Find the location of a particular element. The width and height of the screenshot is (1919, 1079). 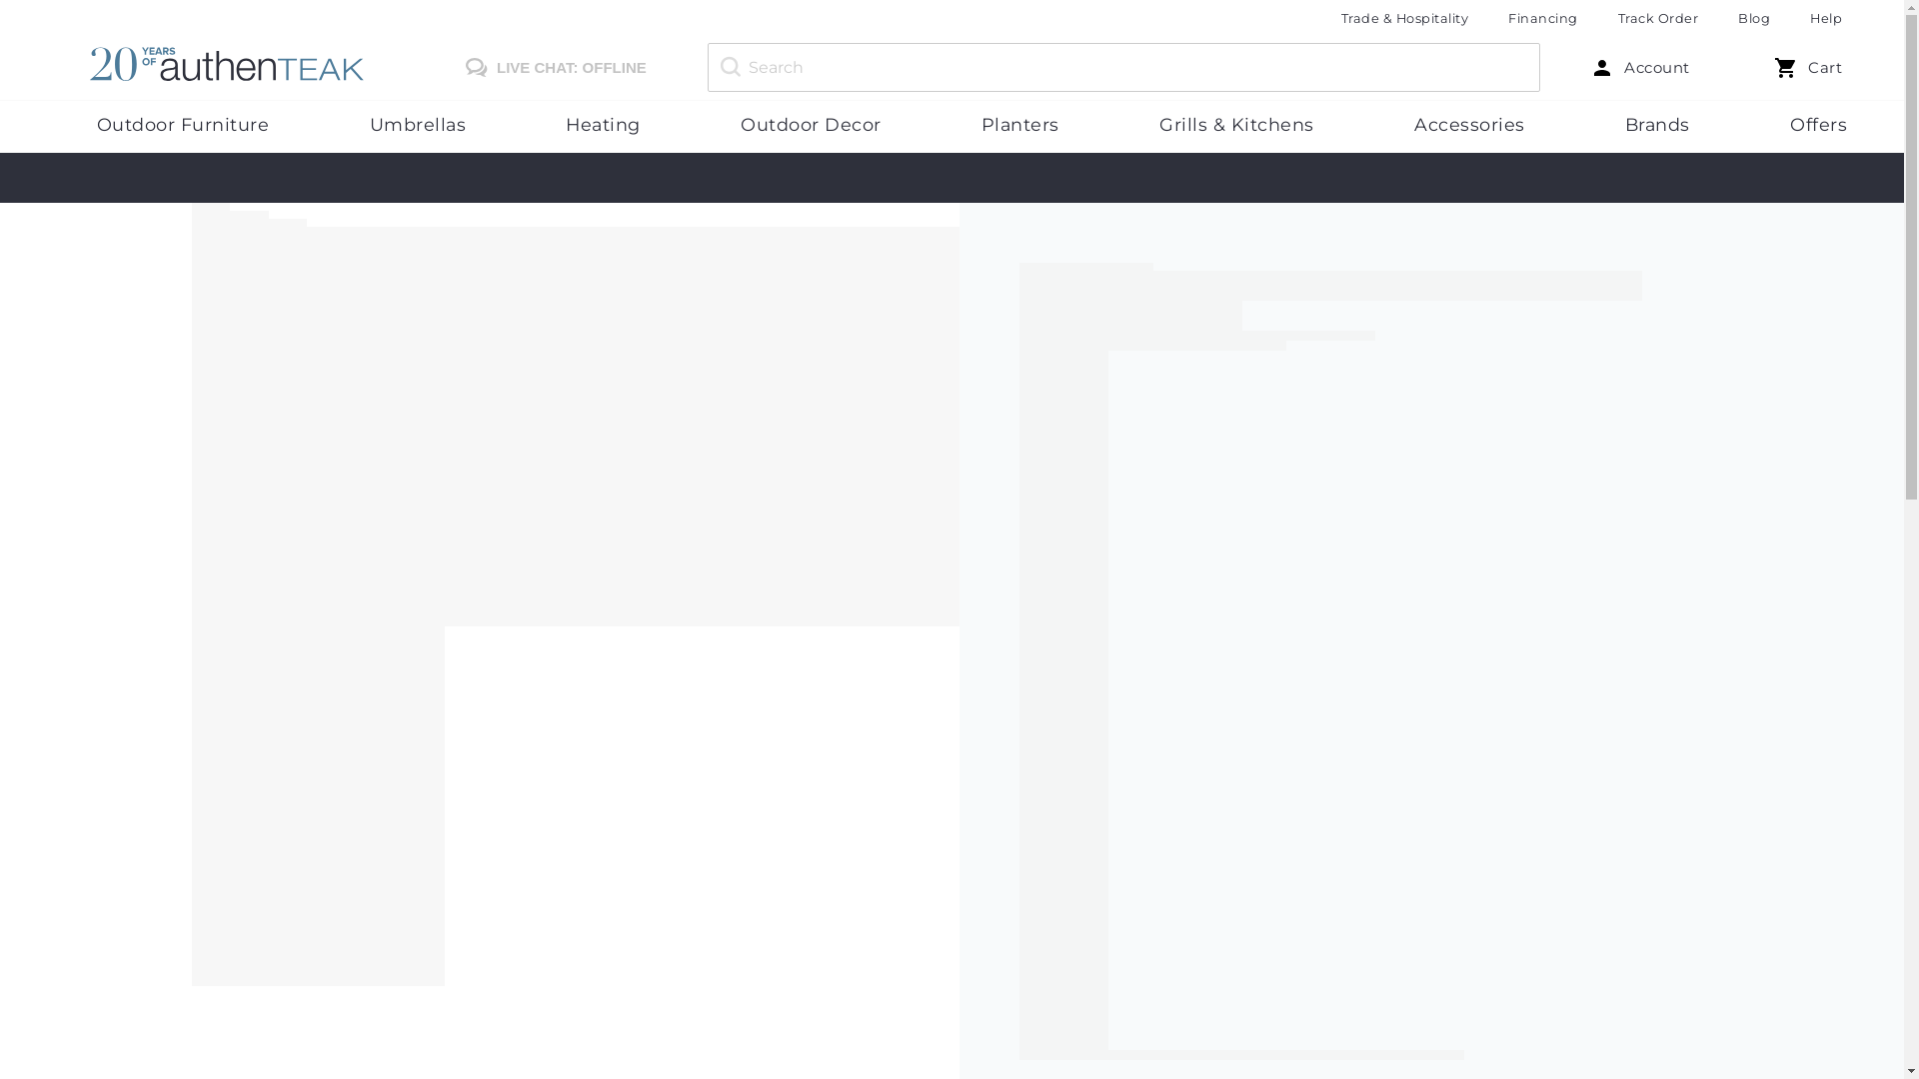

Go to Help page is located at coordinates (1825, 18).